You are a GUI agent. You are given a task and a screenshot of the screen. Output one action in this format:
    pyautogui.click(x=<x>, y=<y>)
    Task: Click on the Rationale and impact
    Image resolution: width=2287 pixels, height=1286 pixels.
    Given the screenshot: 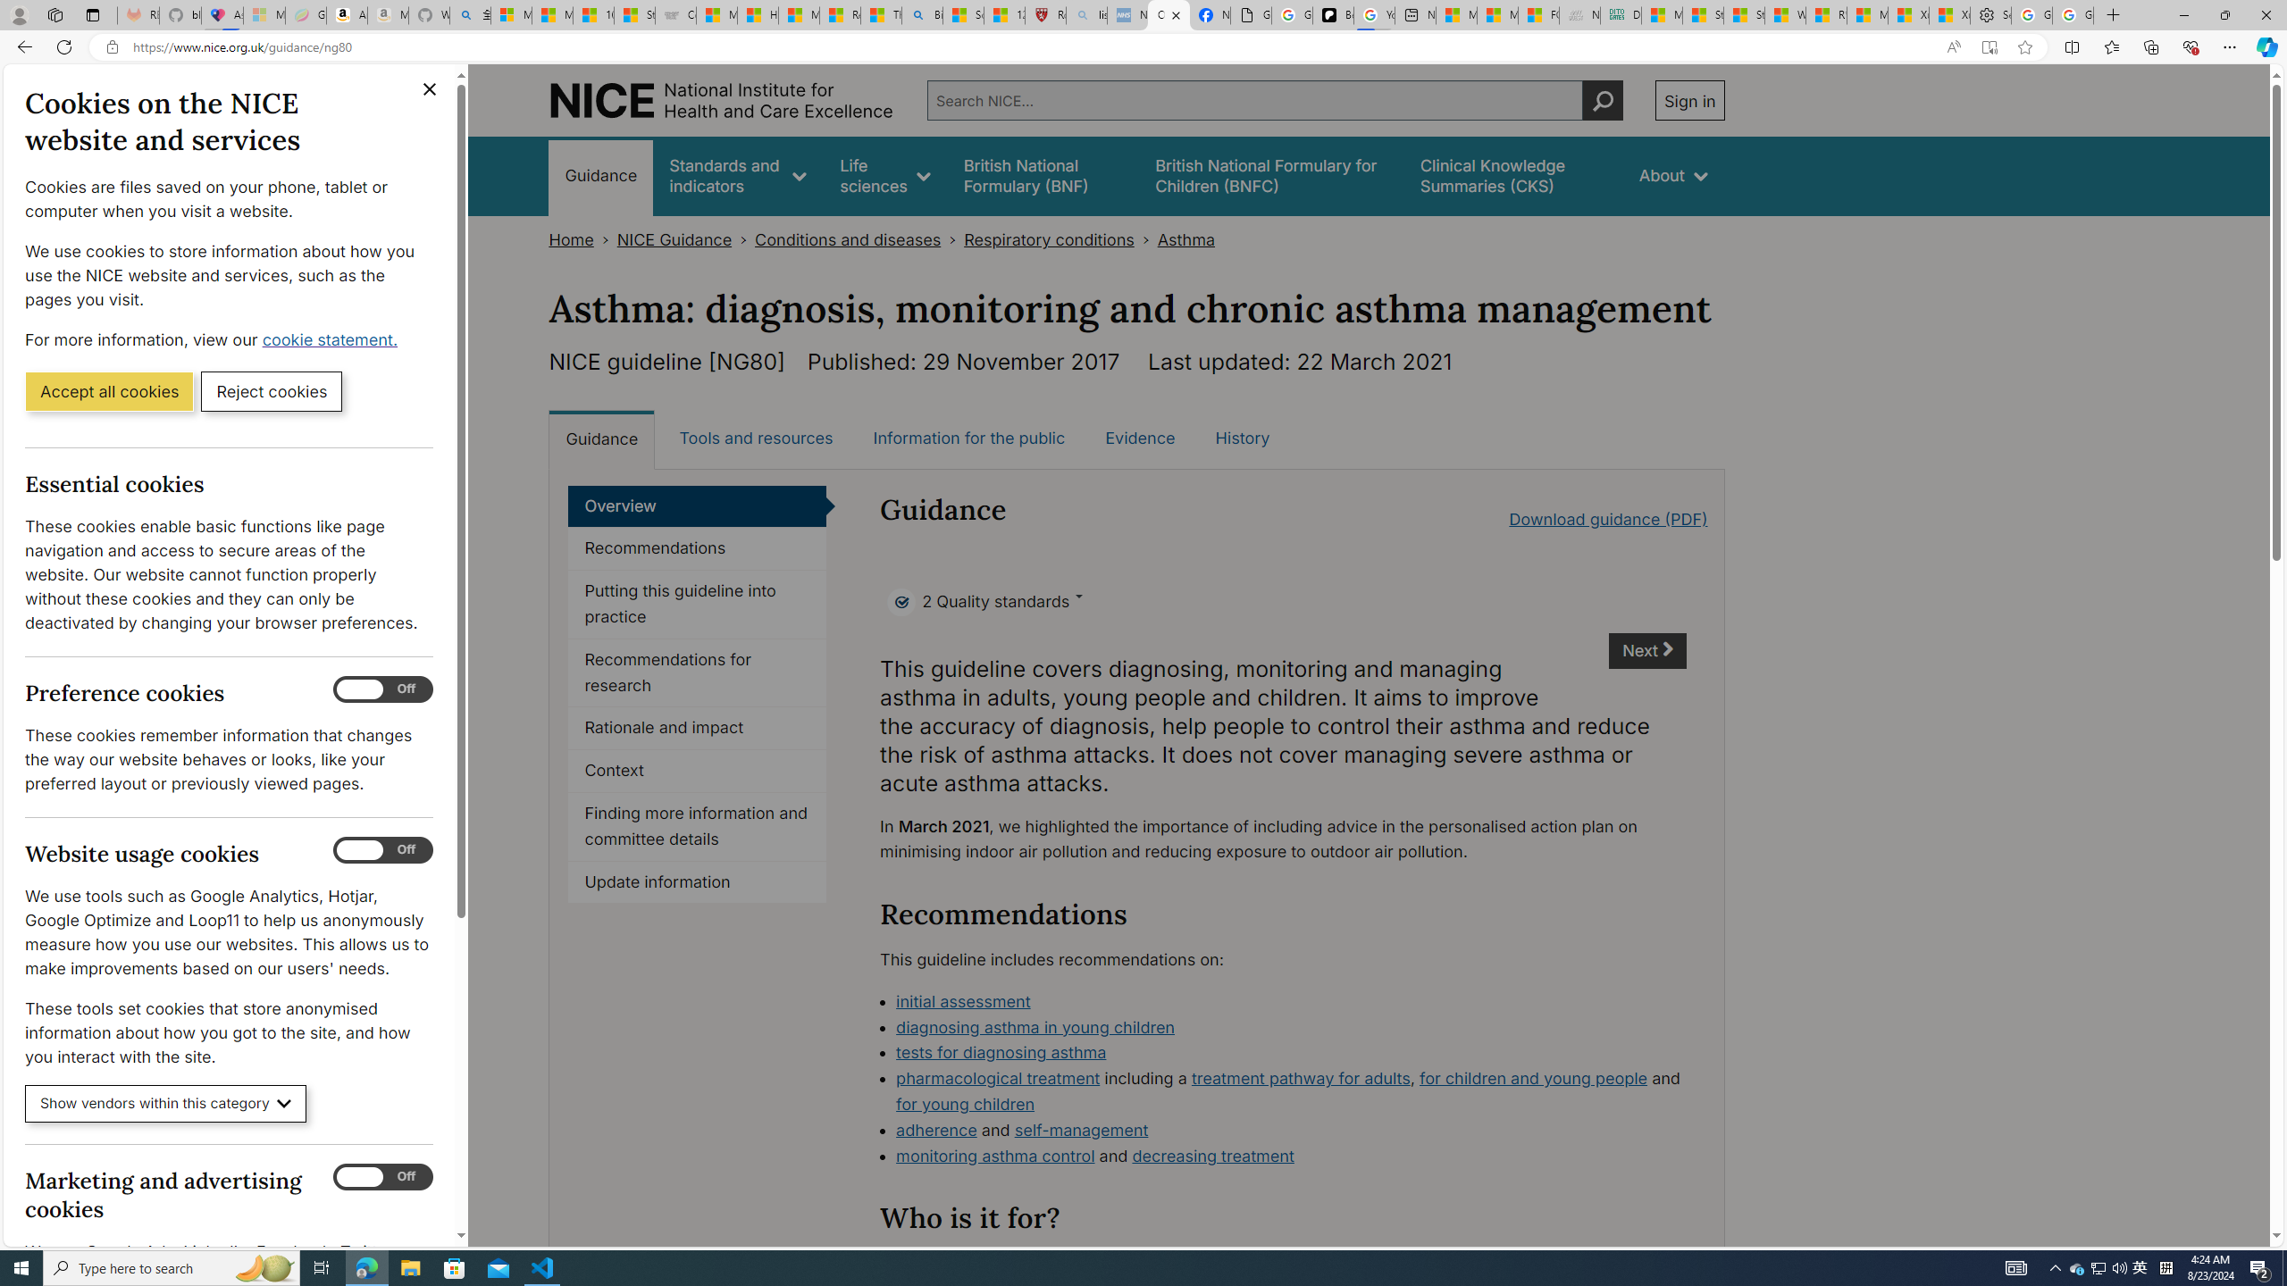 What is the action you would take?
    pyautogui.click(x=697, y=729)
    